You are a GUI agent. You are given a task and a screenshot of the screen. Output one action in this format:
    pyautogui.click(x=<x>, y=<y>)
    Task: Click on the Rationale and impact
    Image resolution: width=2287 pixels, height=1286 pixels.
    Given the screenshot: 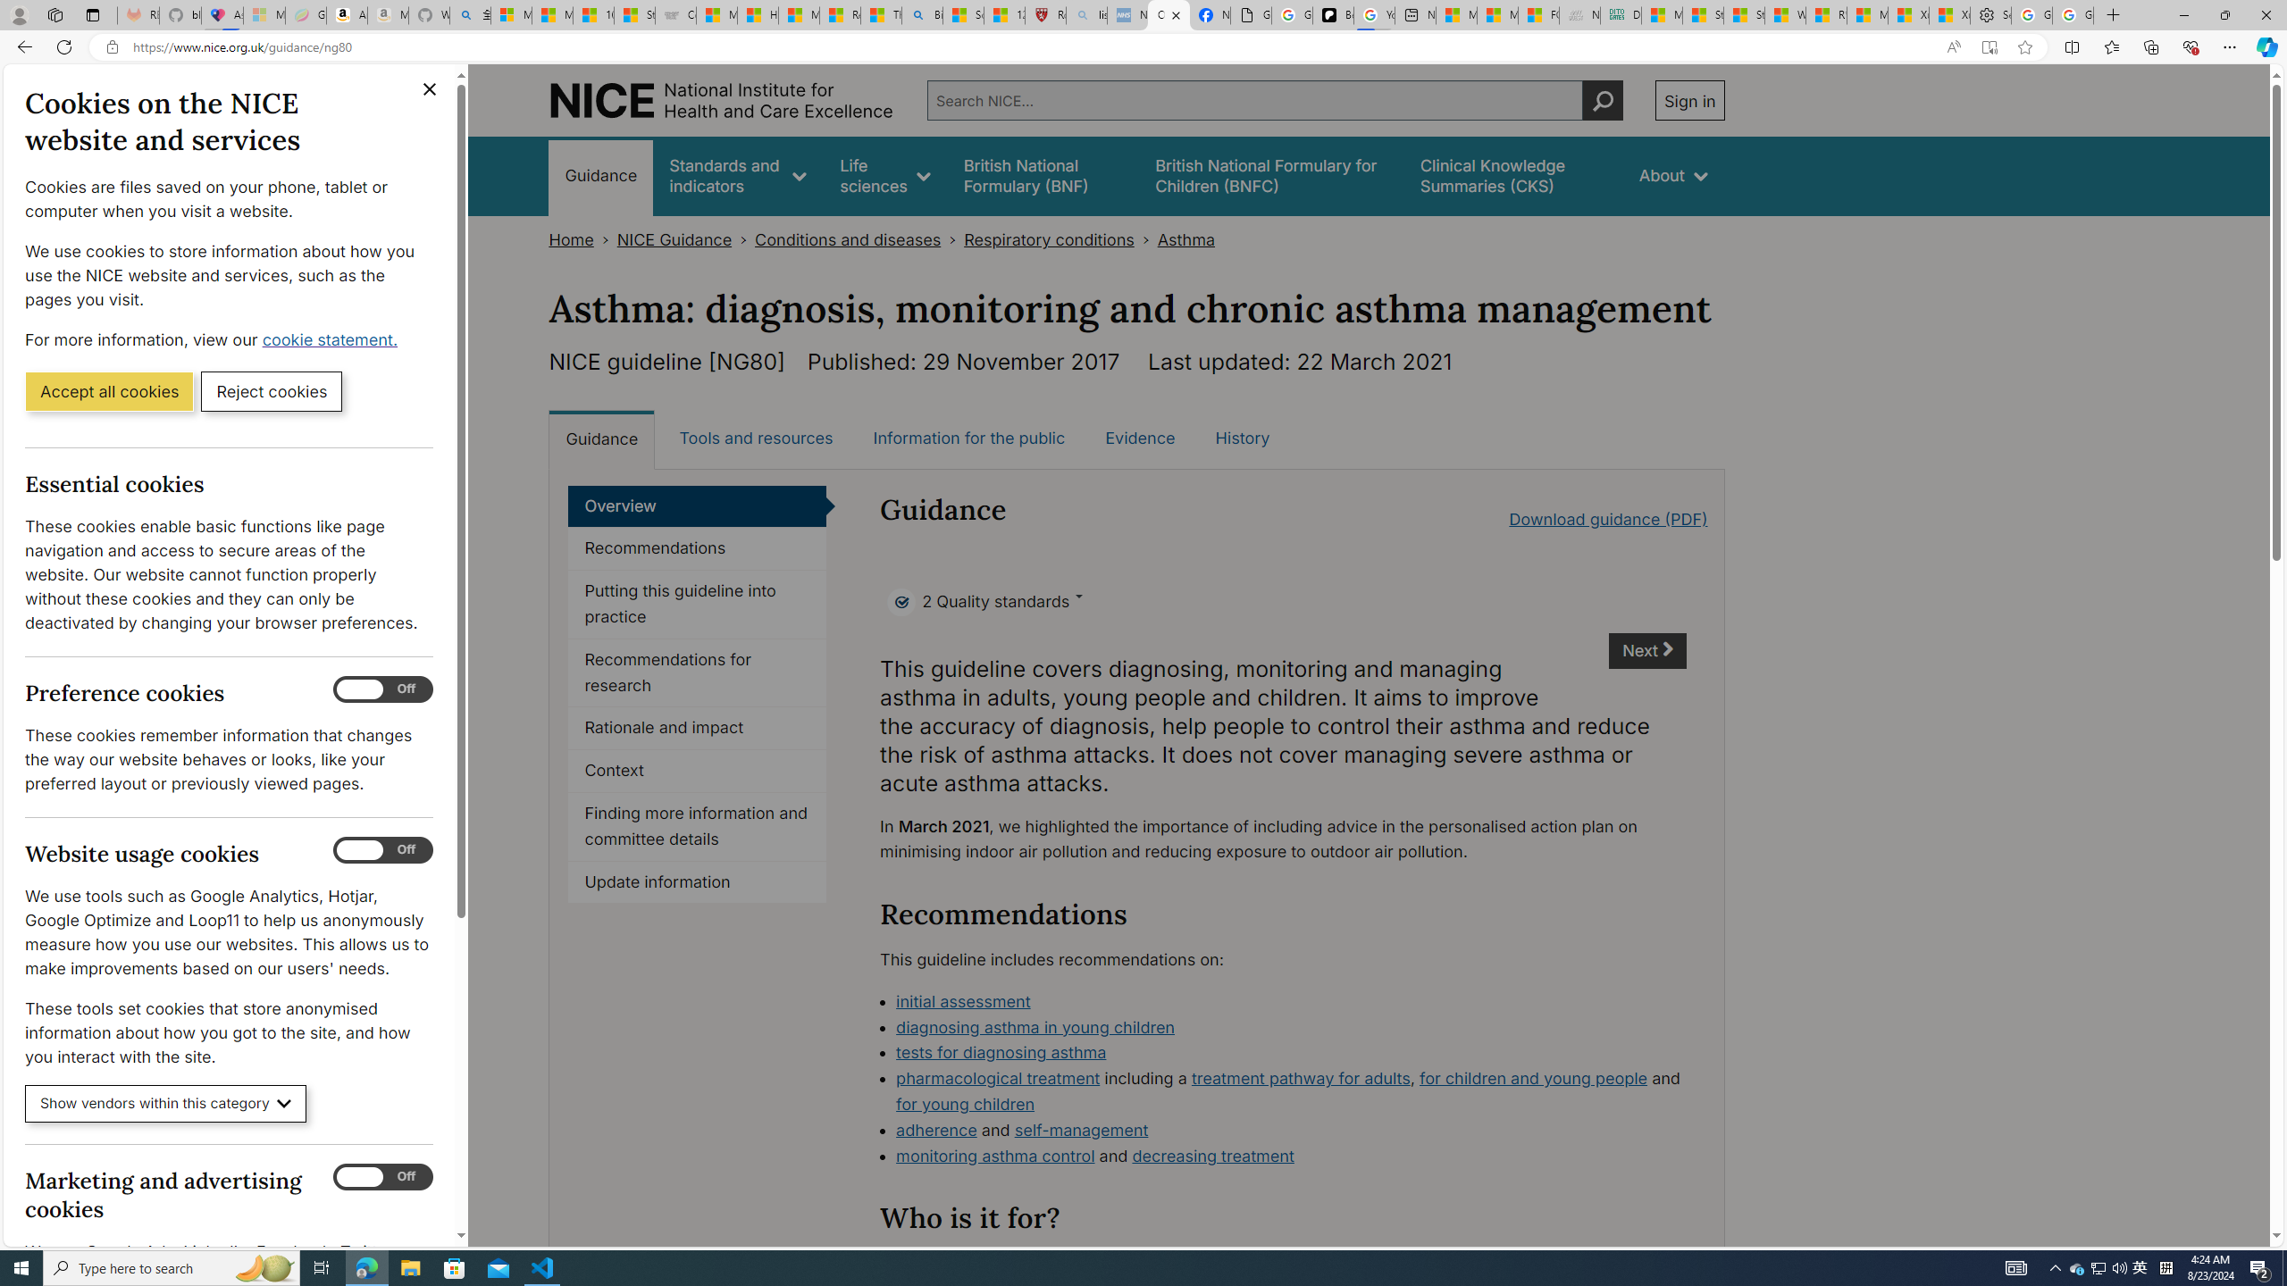 What is the action you would take?
    pyautogui.click(x=697, y=729)
    